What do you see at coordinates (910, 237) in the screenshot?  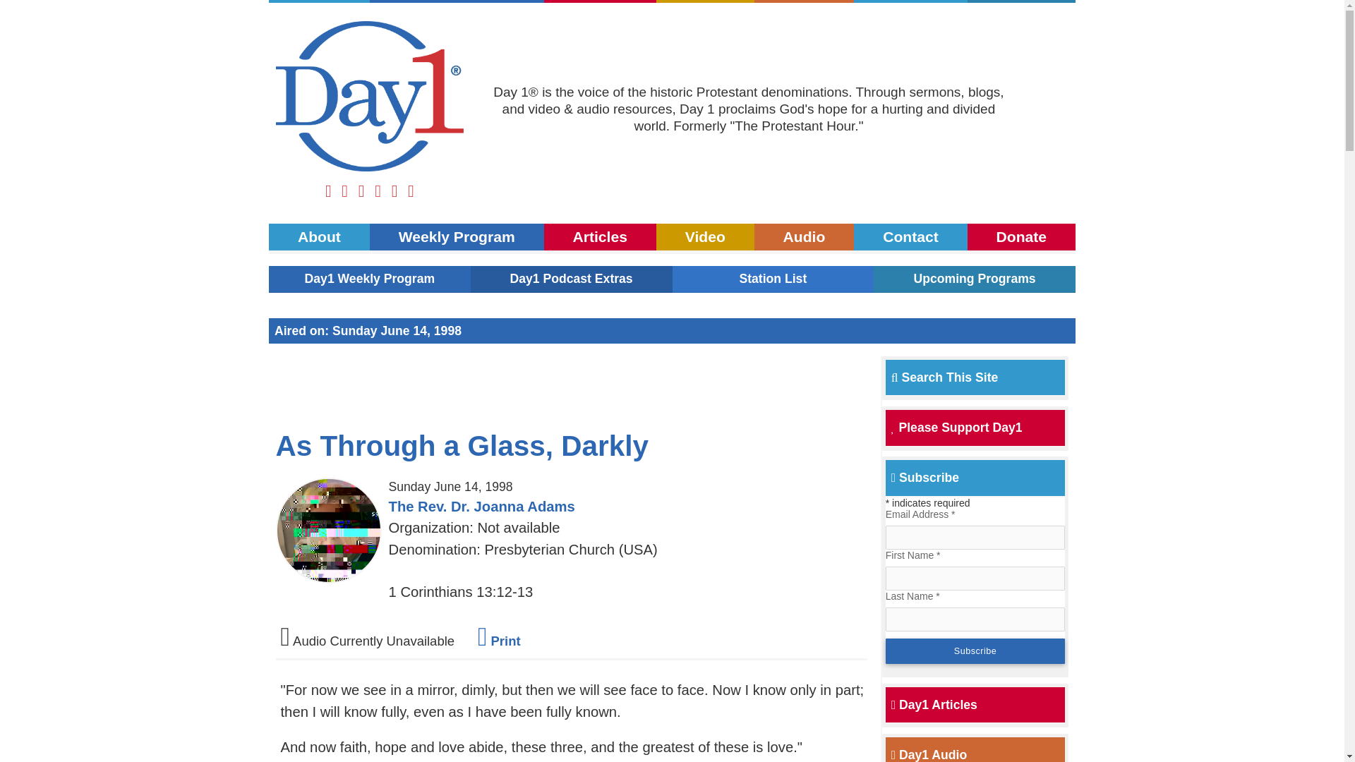 I see `Contact` at bounding box center [910, 237].